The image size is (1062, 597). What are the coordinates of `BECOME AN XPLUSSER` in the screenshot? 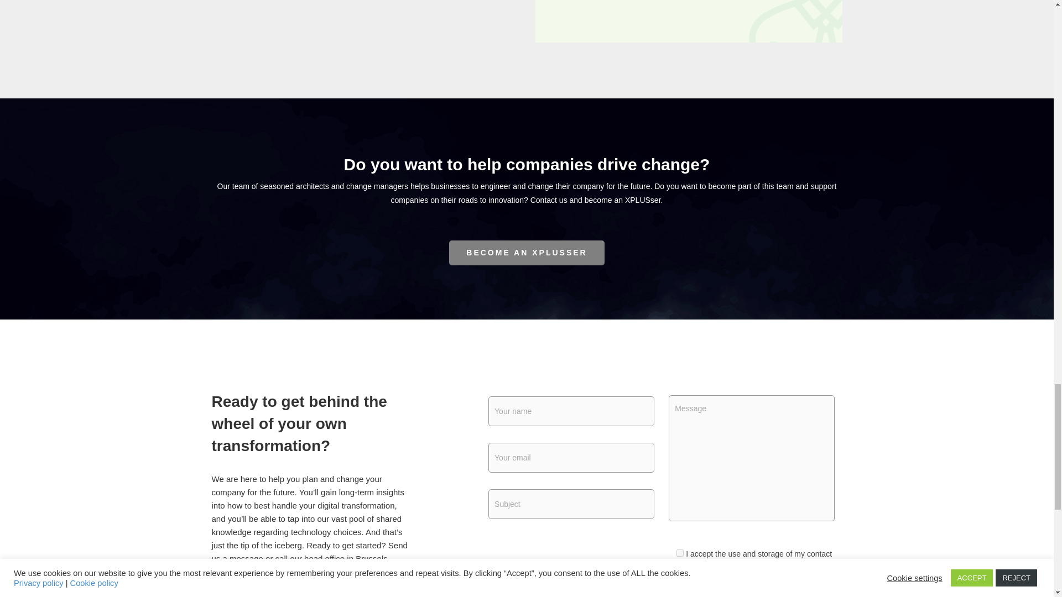 It's located at (527, 253).